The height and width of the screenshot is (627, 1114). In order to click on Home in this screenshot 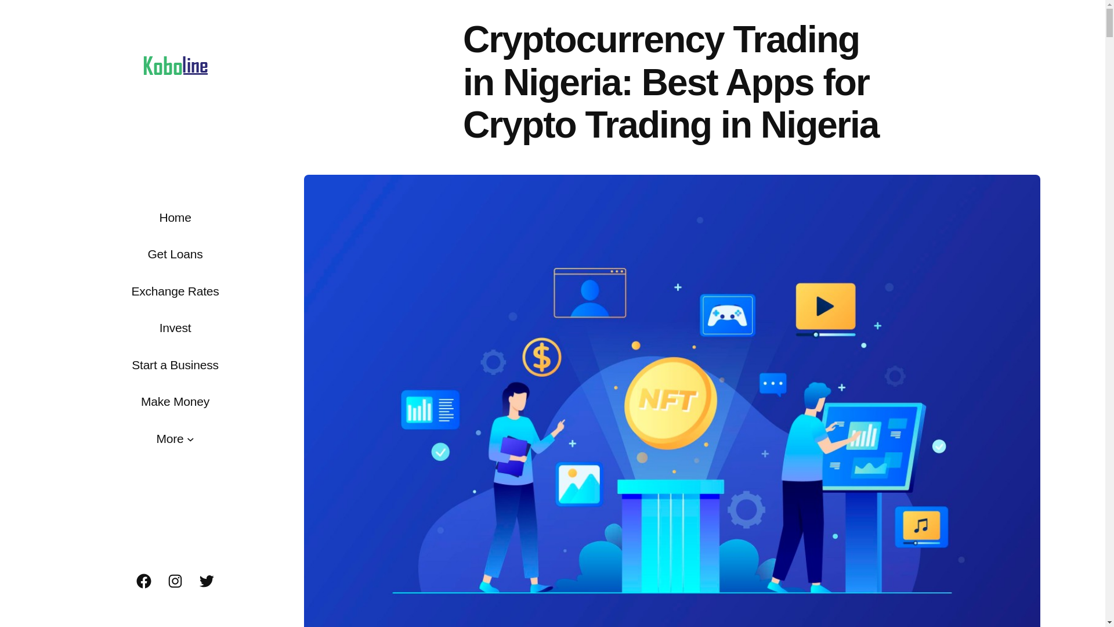, I will do `click(175, 217)`.